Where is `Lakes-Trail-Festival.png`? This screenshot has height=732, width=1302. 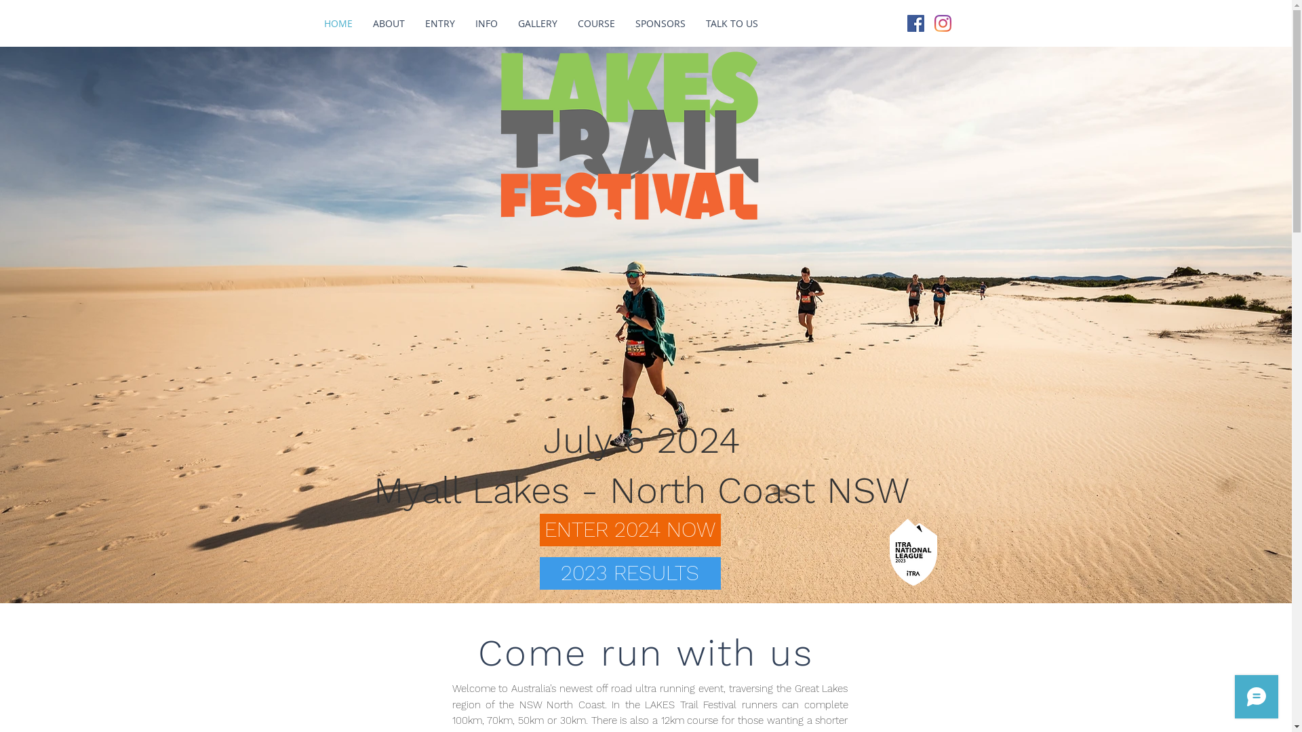 Lakes-Trail-Festival.png is located at coordinates (629, 137).